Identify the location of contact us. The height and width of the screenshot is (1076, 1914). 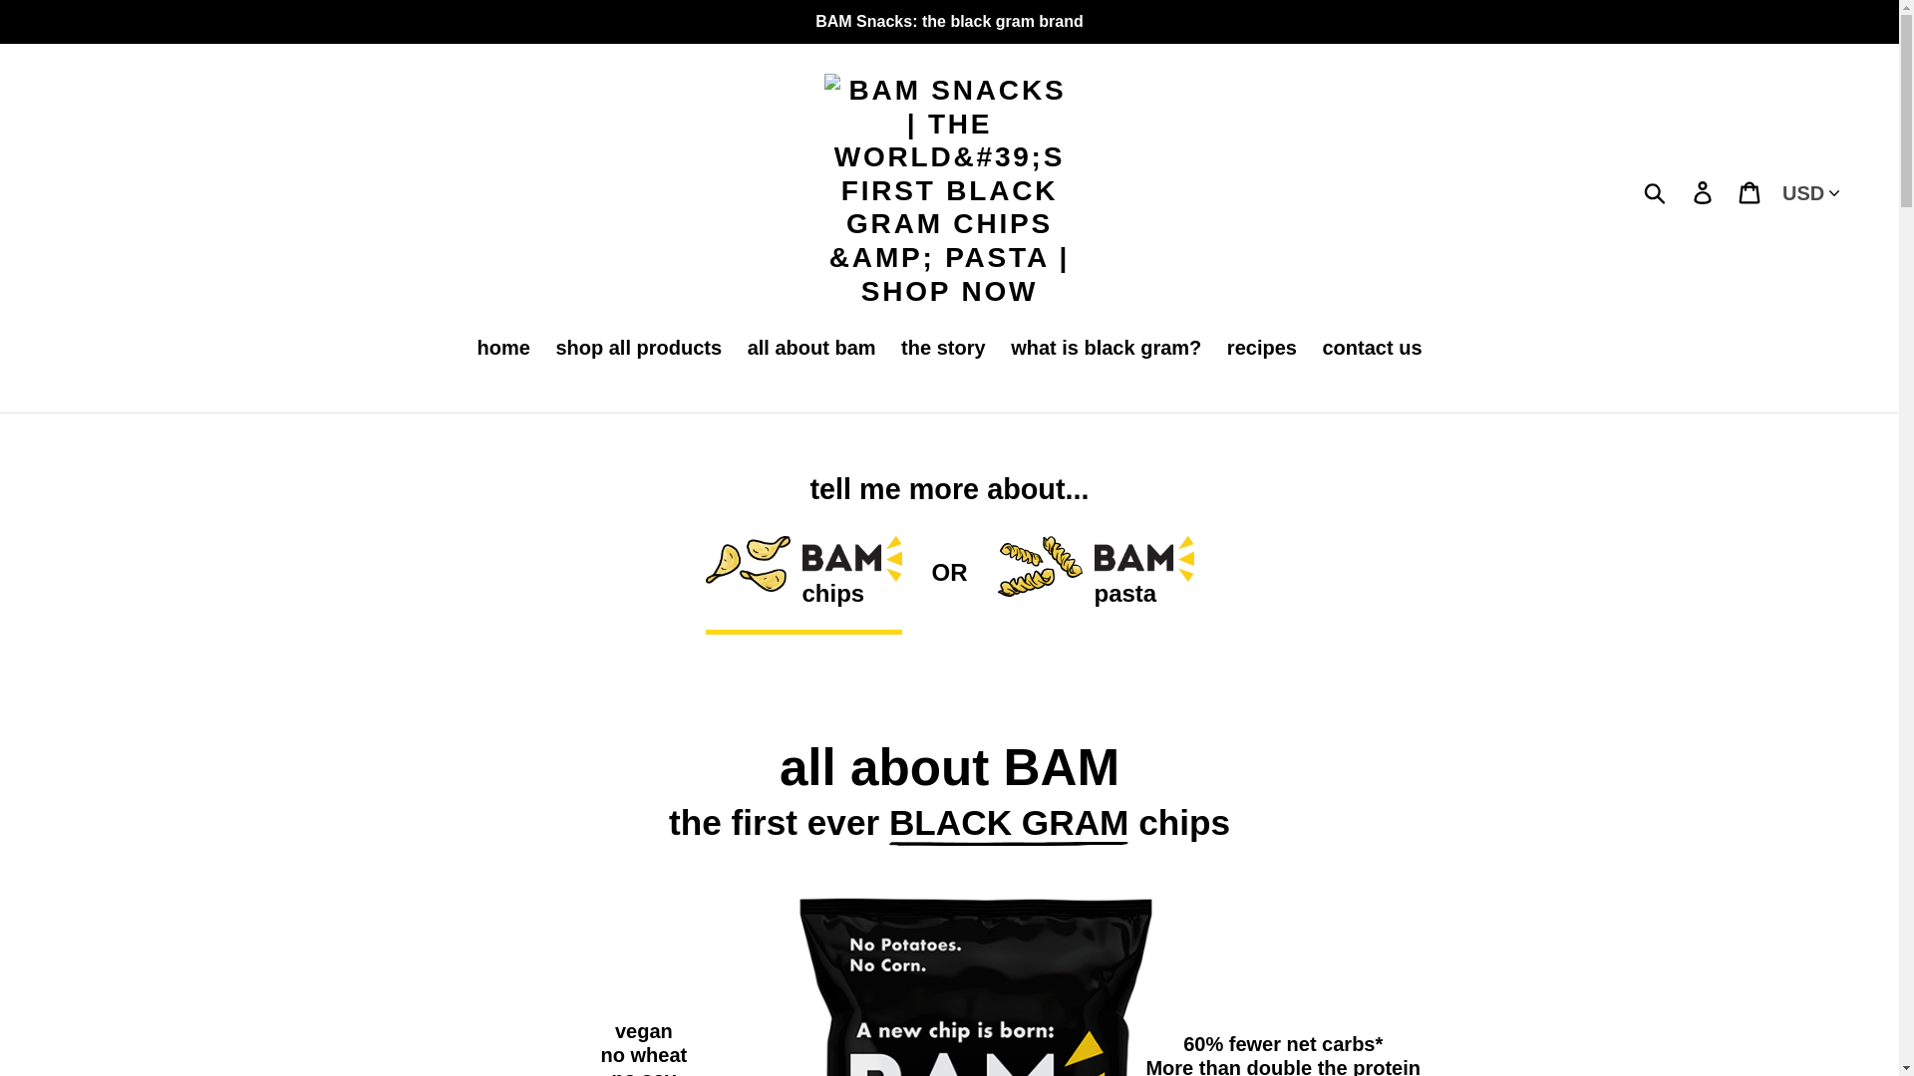
(1372, 349).